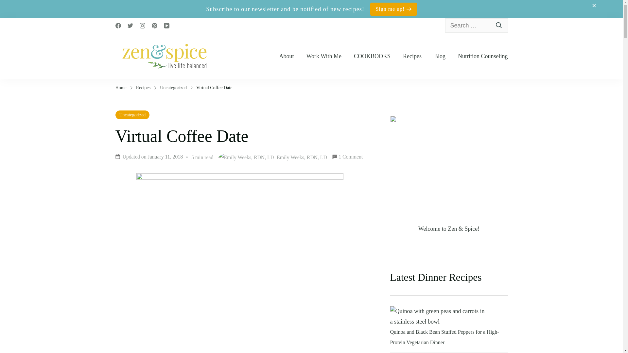 The image size is (628, 353). What do you see at coordinates (440, 56) in the screenshot?
I see `Blog` at bounding box center [440, 56].